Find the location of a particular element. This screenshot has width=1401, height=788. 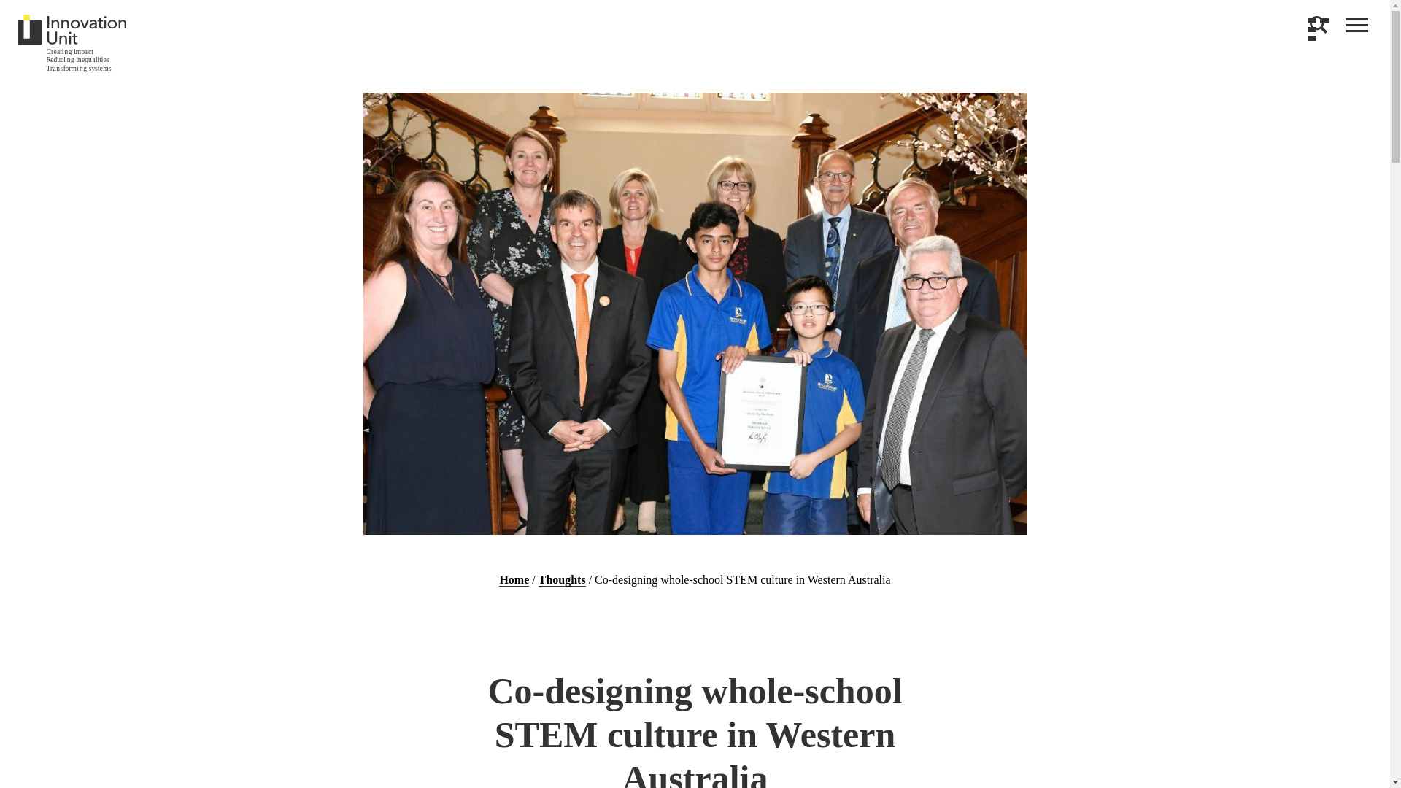

Thoughts is located at coordinates (562, 579).